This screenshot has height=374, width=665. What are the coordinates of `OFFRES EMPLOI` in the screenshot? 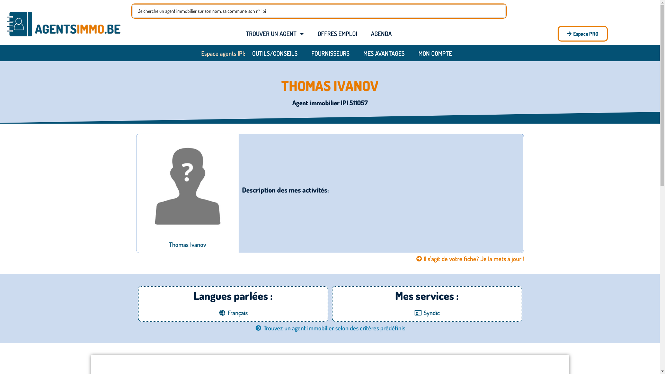 It's located at (337, 34).